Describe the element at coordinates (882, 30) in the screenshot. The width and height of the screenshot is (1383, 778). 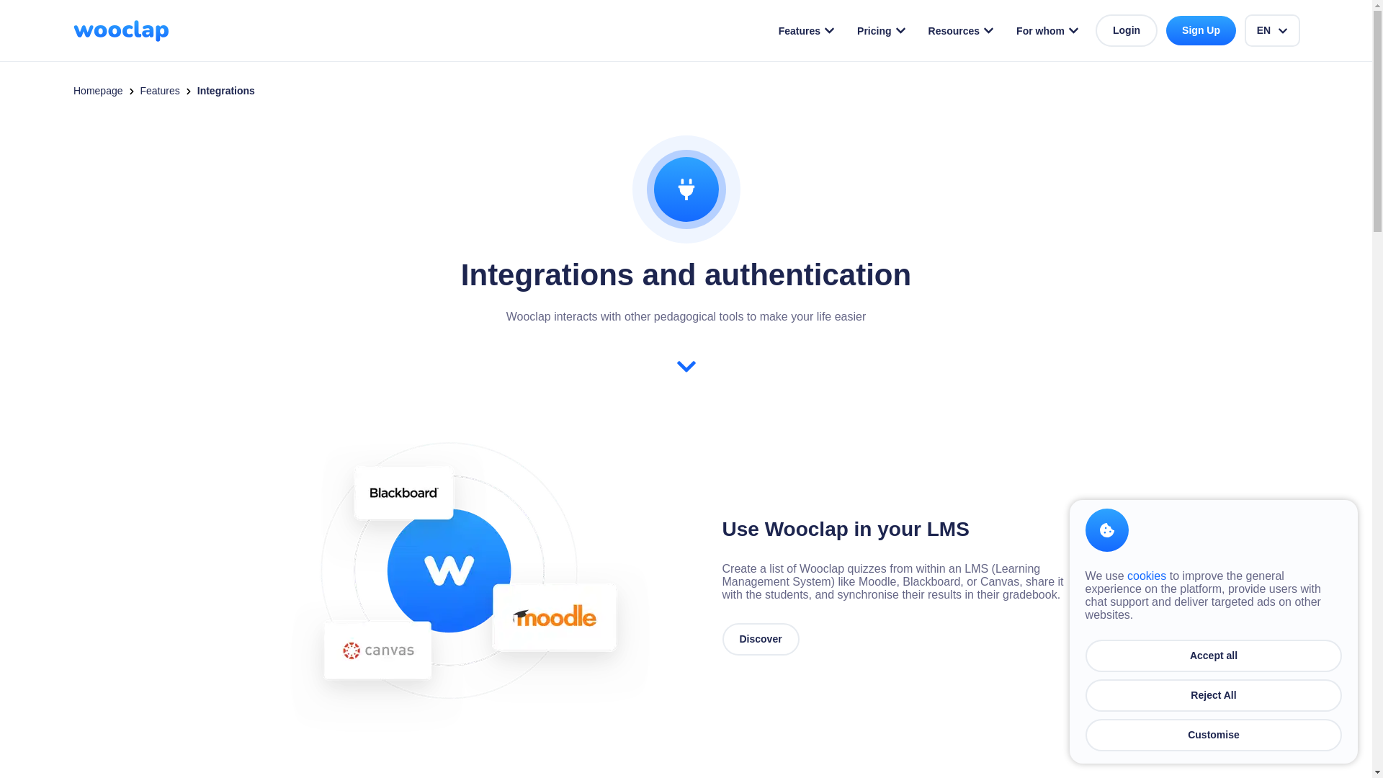
I see `Pricing` at that location.